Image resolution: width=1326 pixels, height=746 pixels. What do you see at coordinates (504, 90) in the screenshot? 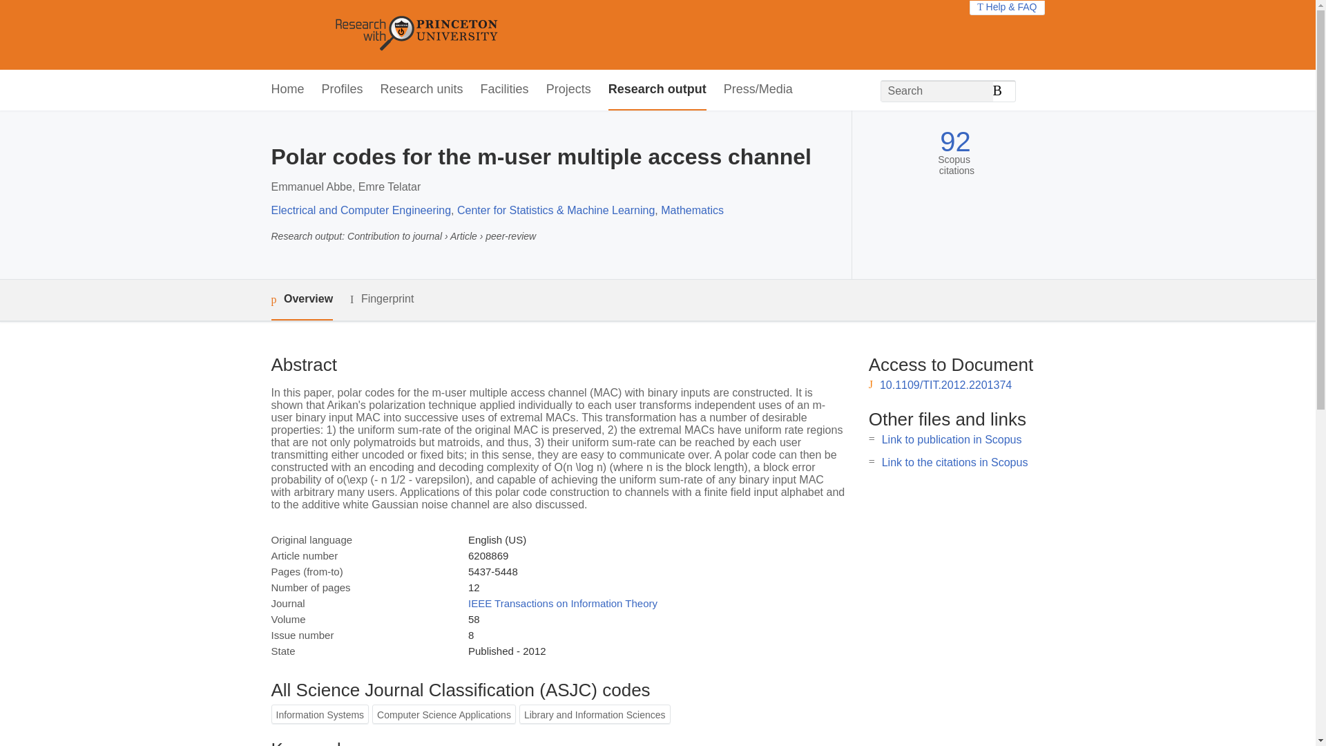
I see `Facilities` at bounding box center [504, 90].